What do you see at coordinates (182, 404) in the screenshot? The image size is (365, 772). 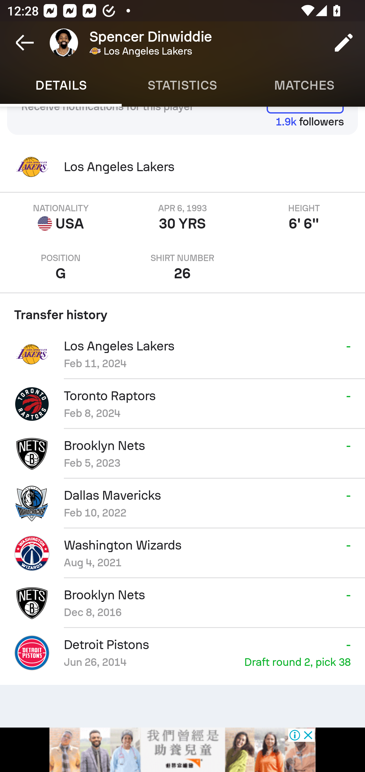 I see `Toronto Raptors - Feb 8, 2024` at bounding box center [182, 404].